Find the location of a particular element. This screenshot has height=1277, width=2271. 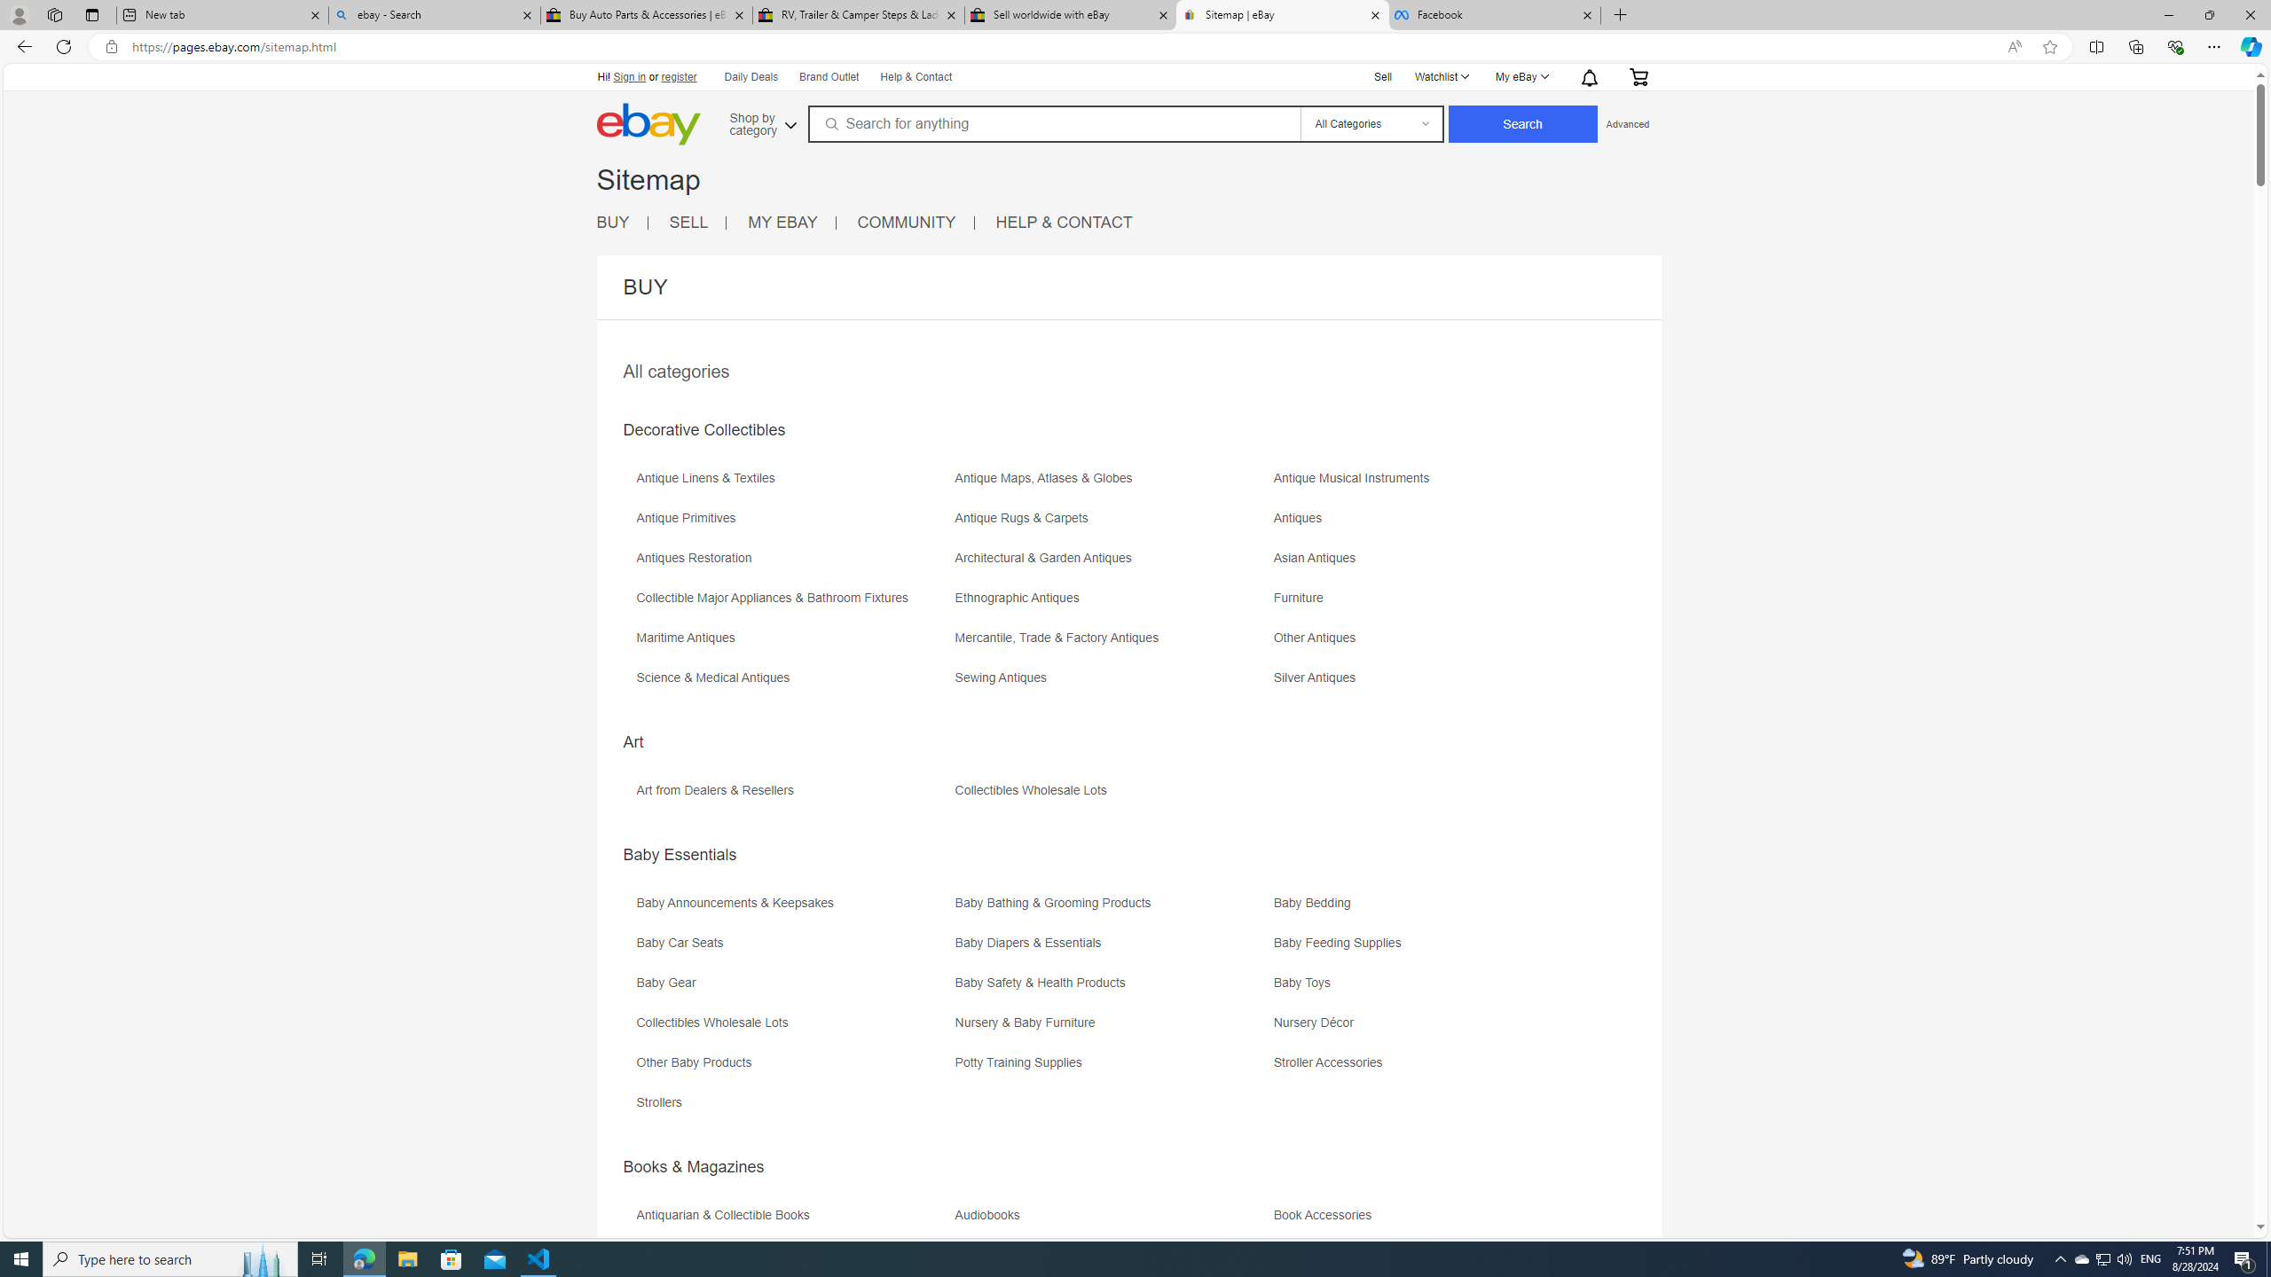

Sewing Antiques is located at coordinates (1004, 678).